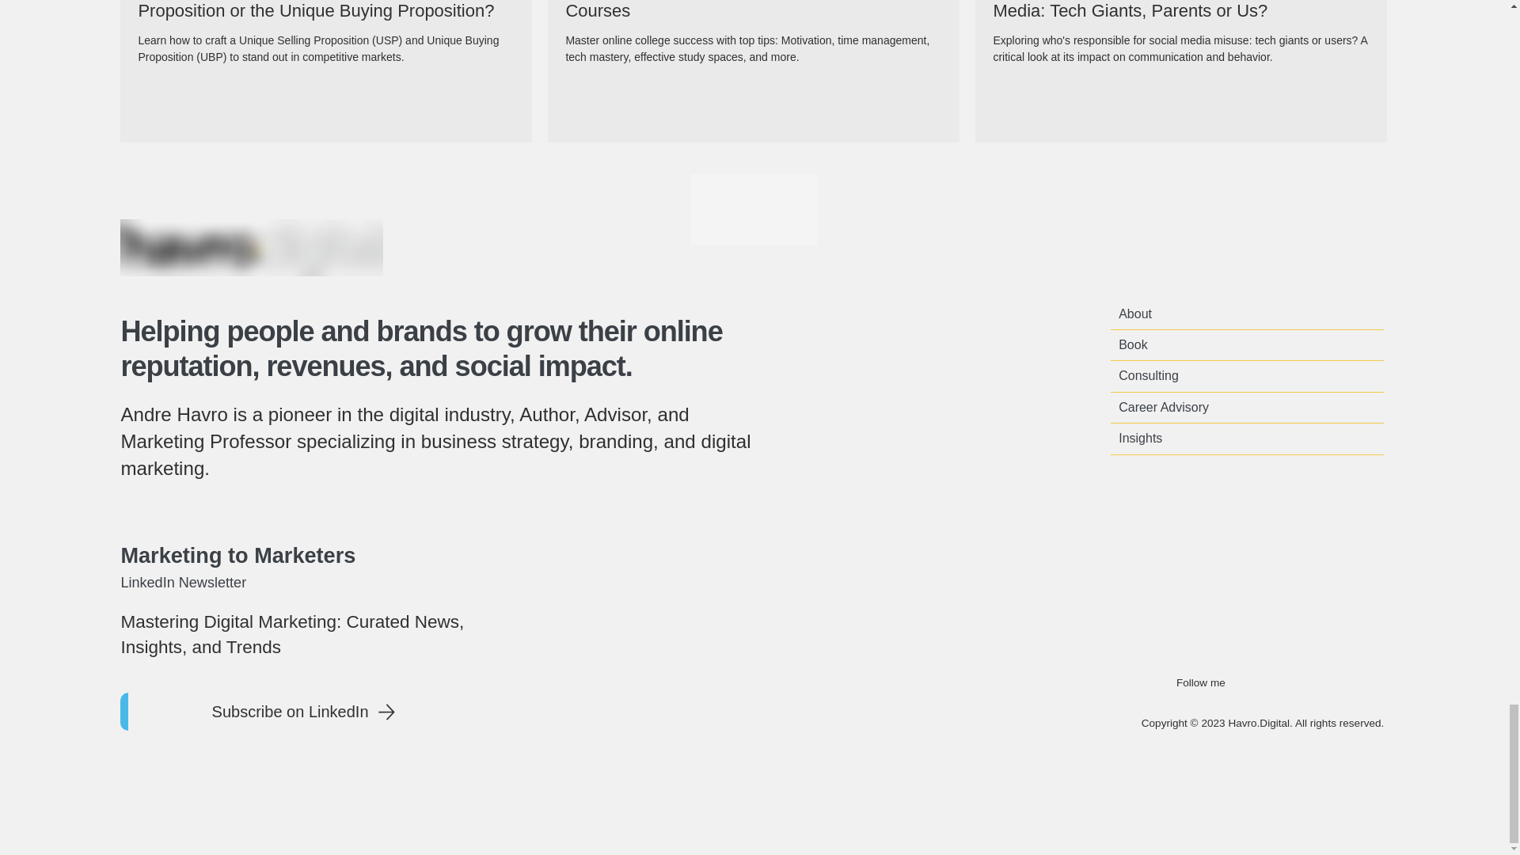 Image resolution: width=1520 pixels, height=855 pixels. What do you see at coordinates (1247, 407) in the screenshot?
I see `Career Advisory` at bounding box center [1247, 407].